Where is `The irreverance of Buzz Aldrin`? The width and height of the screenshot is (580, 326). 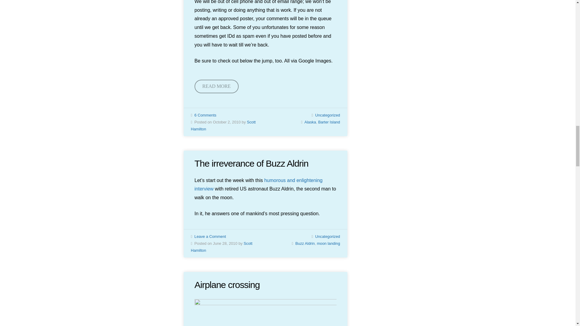 The irreverance of Buzz Aldrin is located at coordinates (251, 163).